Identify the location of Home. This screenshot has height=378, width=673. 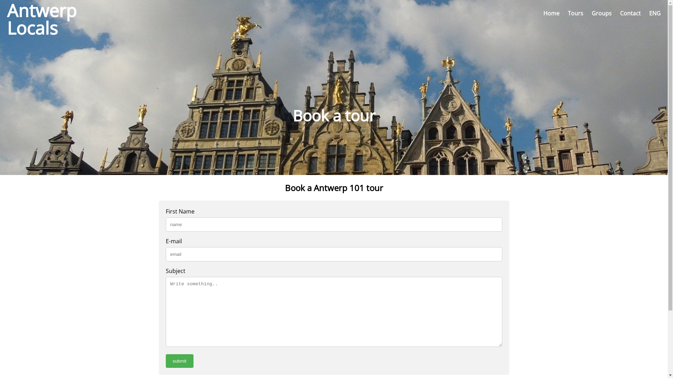
(551, 13).